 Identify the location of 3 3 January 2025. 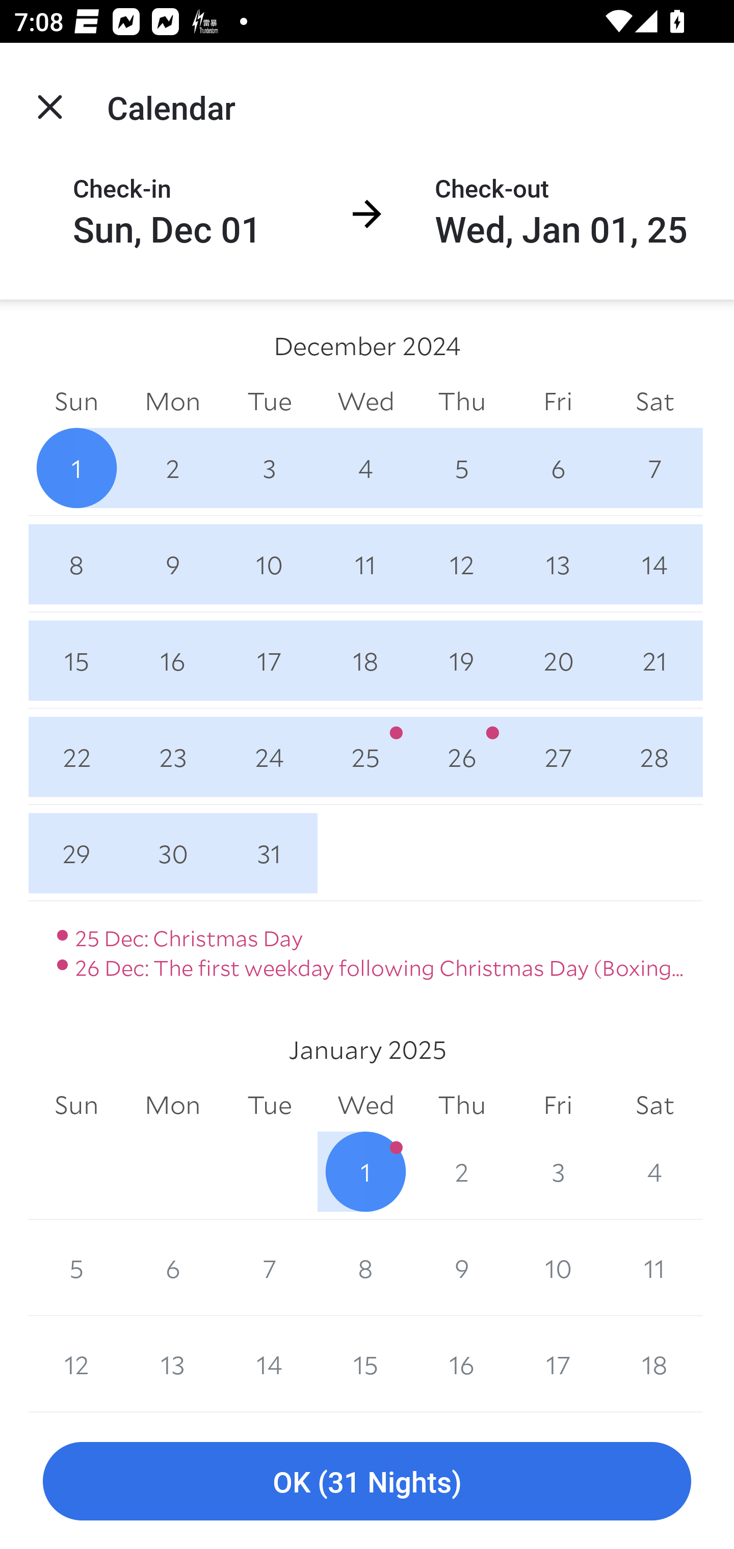
(558, 1172).